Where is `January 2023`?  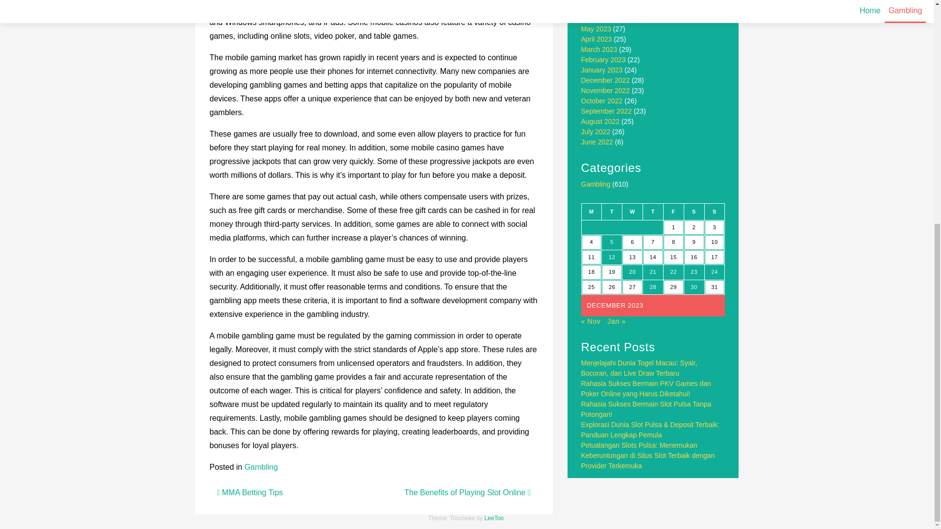
January 2023 is located at coordinates (602, 70).